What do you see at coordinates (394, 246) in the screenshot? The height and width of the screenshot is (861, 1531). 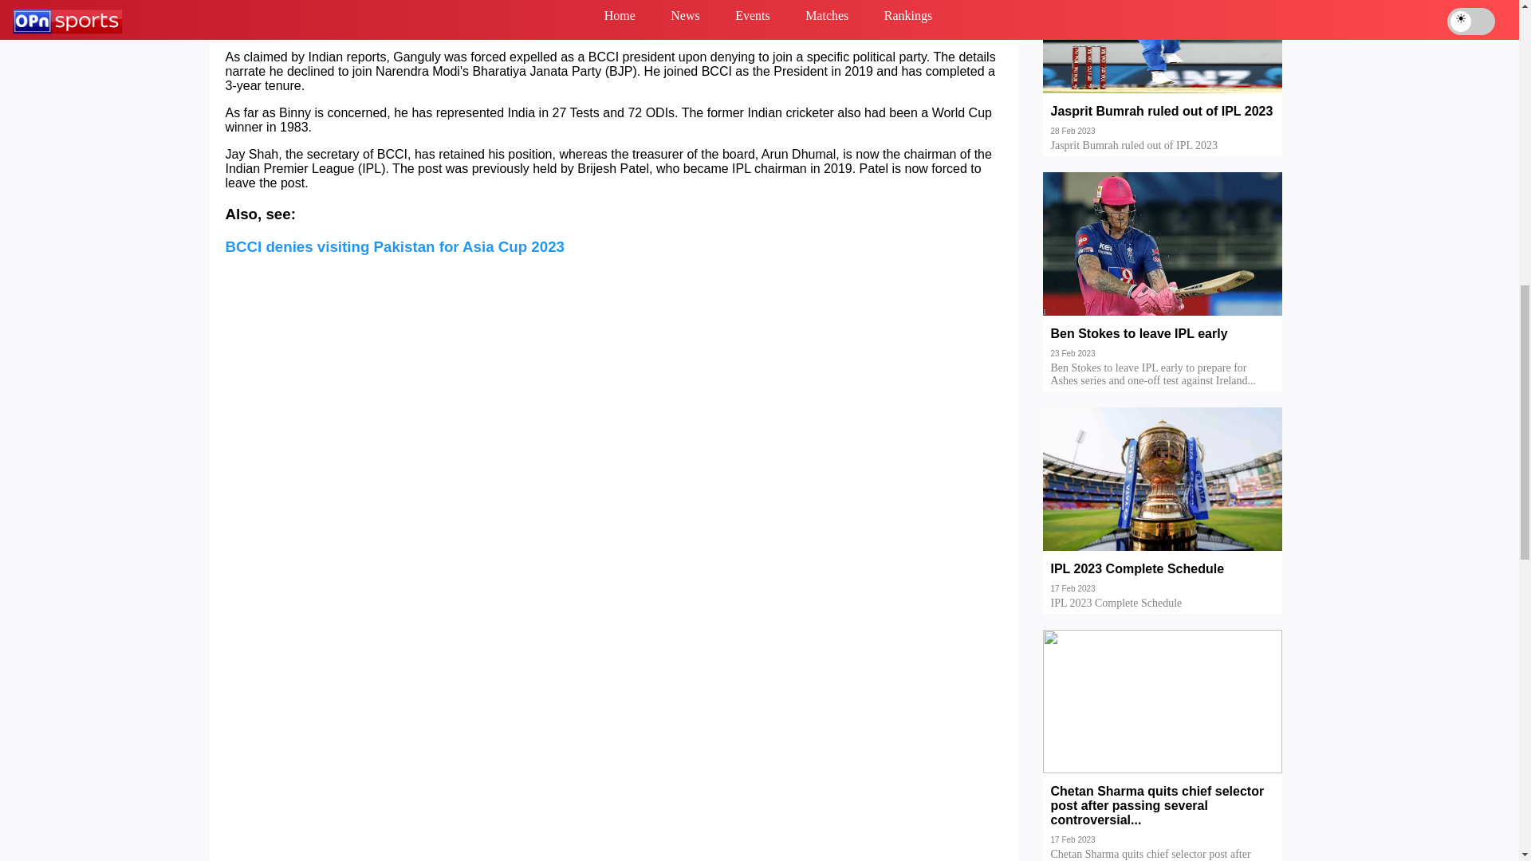 I see `BCCI denies visiting Pakistan for Asia Cup 2023` at bounding box center [394, 246].